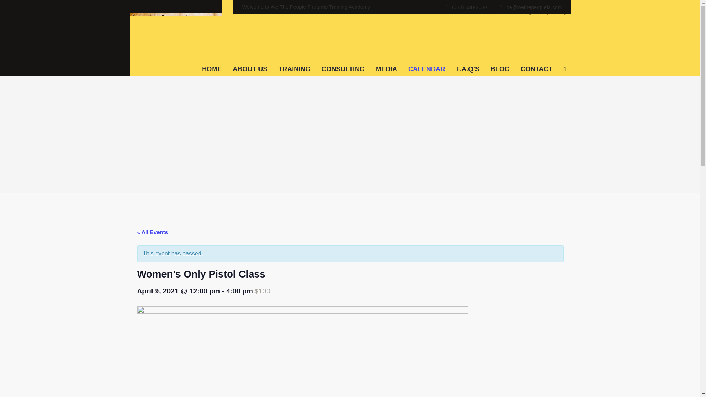 The image size is (706, 397). What do you see at coordinates (175, 24) in the screenshot?
I see `We the People Firearms Academy` at bounding box center [175, 24].